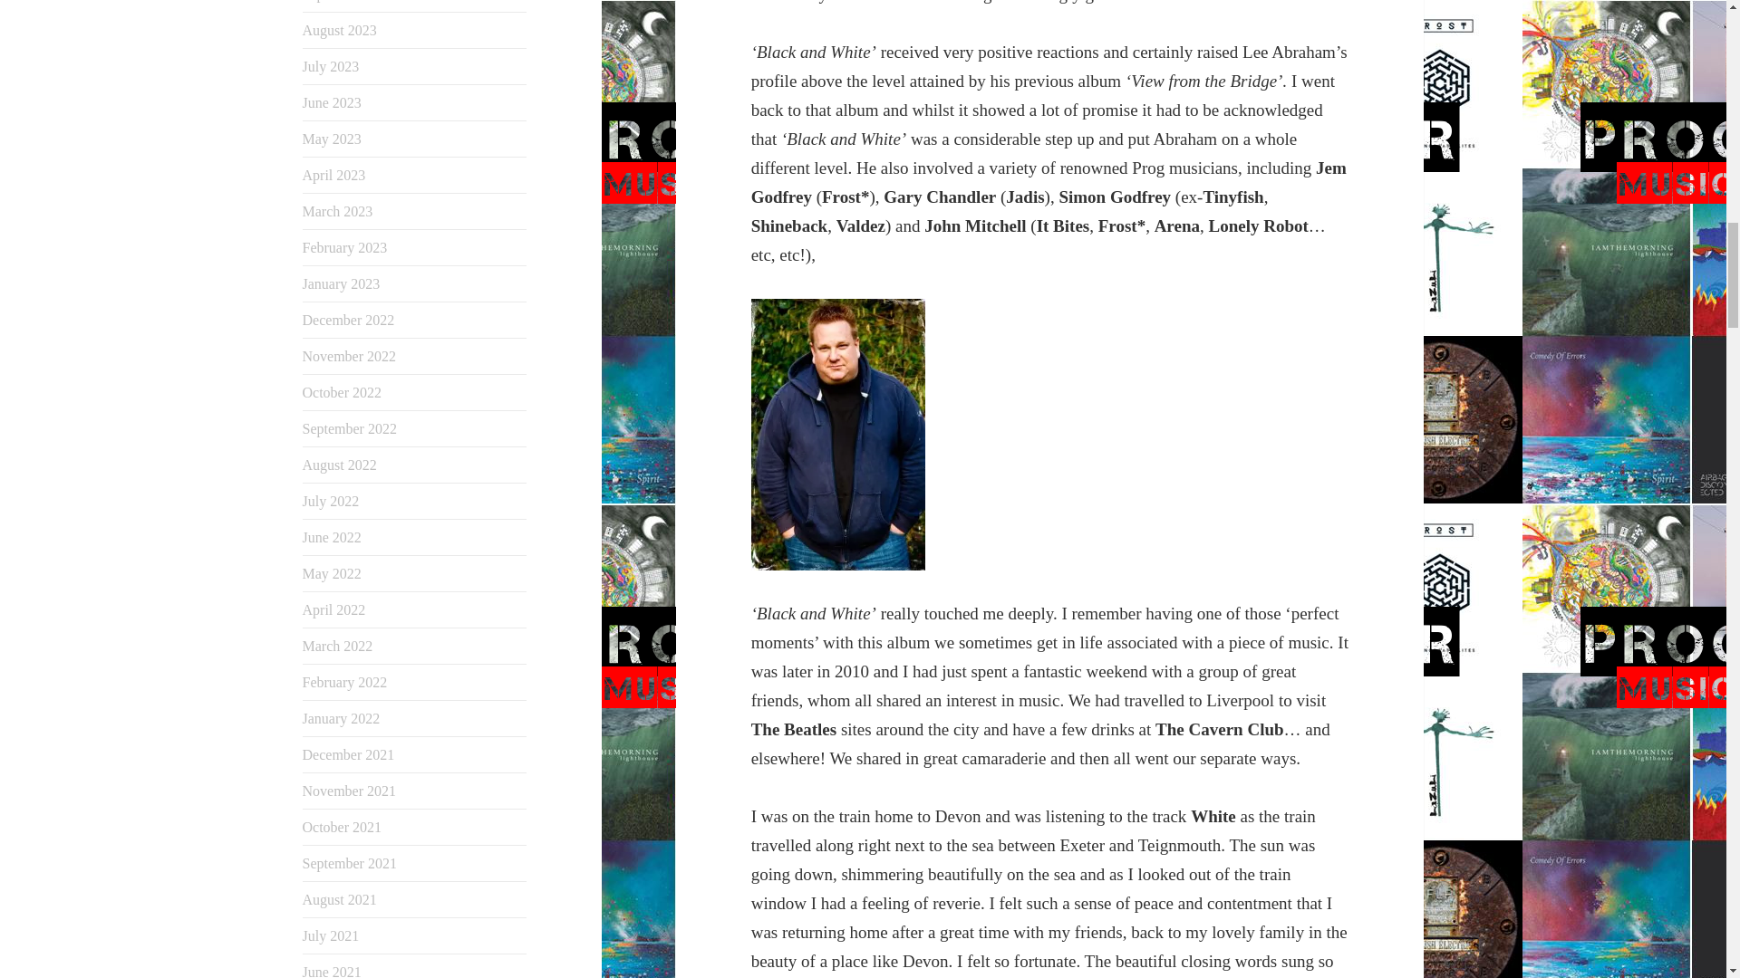 The height and width of the screenshot is (978, 1740). I want to click on August 2023, so click(340, 30).